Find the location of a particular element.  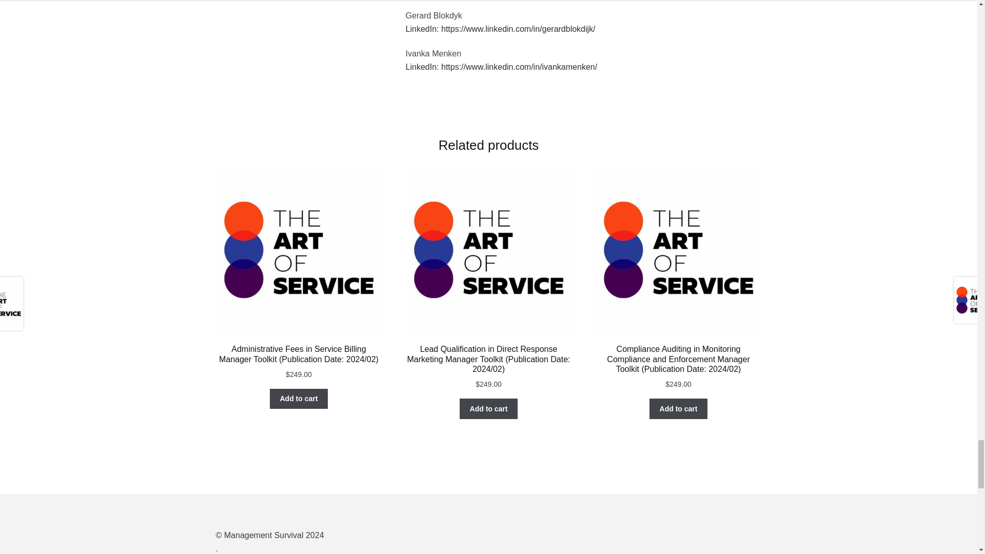

Add to cart is located at coordinates (678, 408).